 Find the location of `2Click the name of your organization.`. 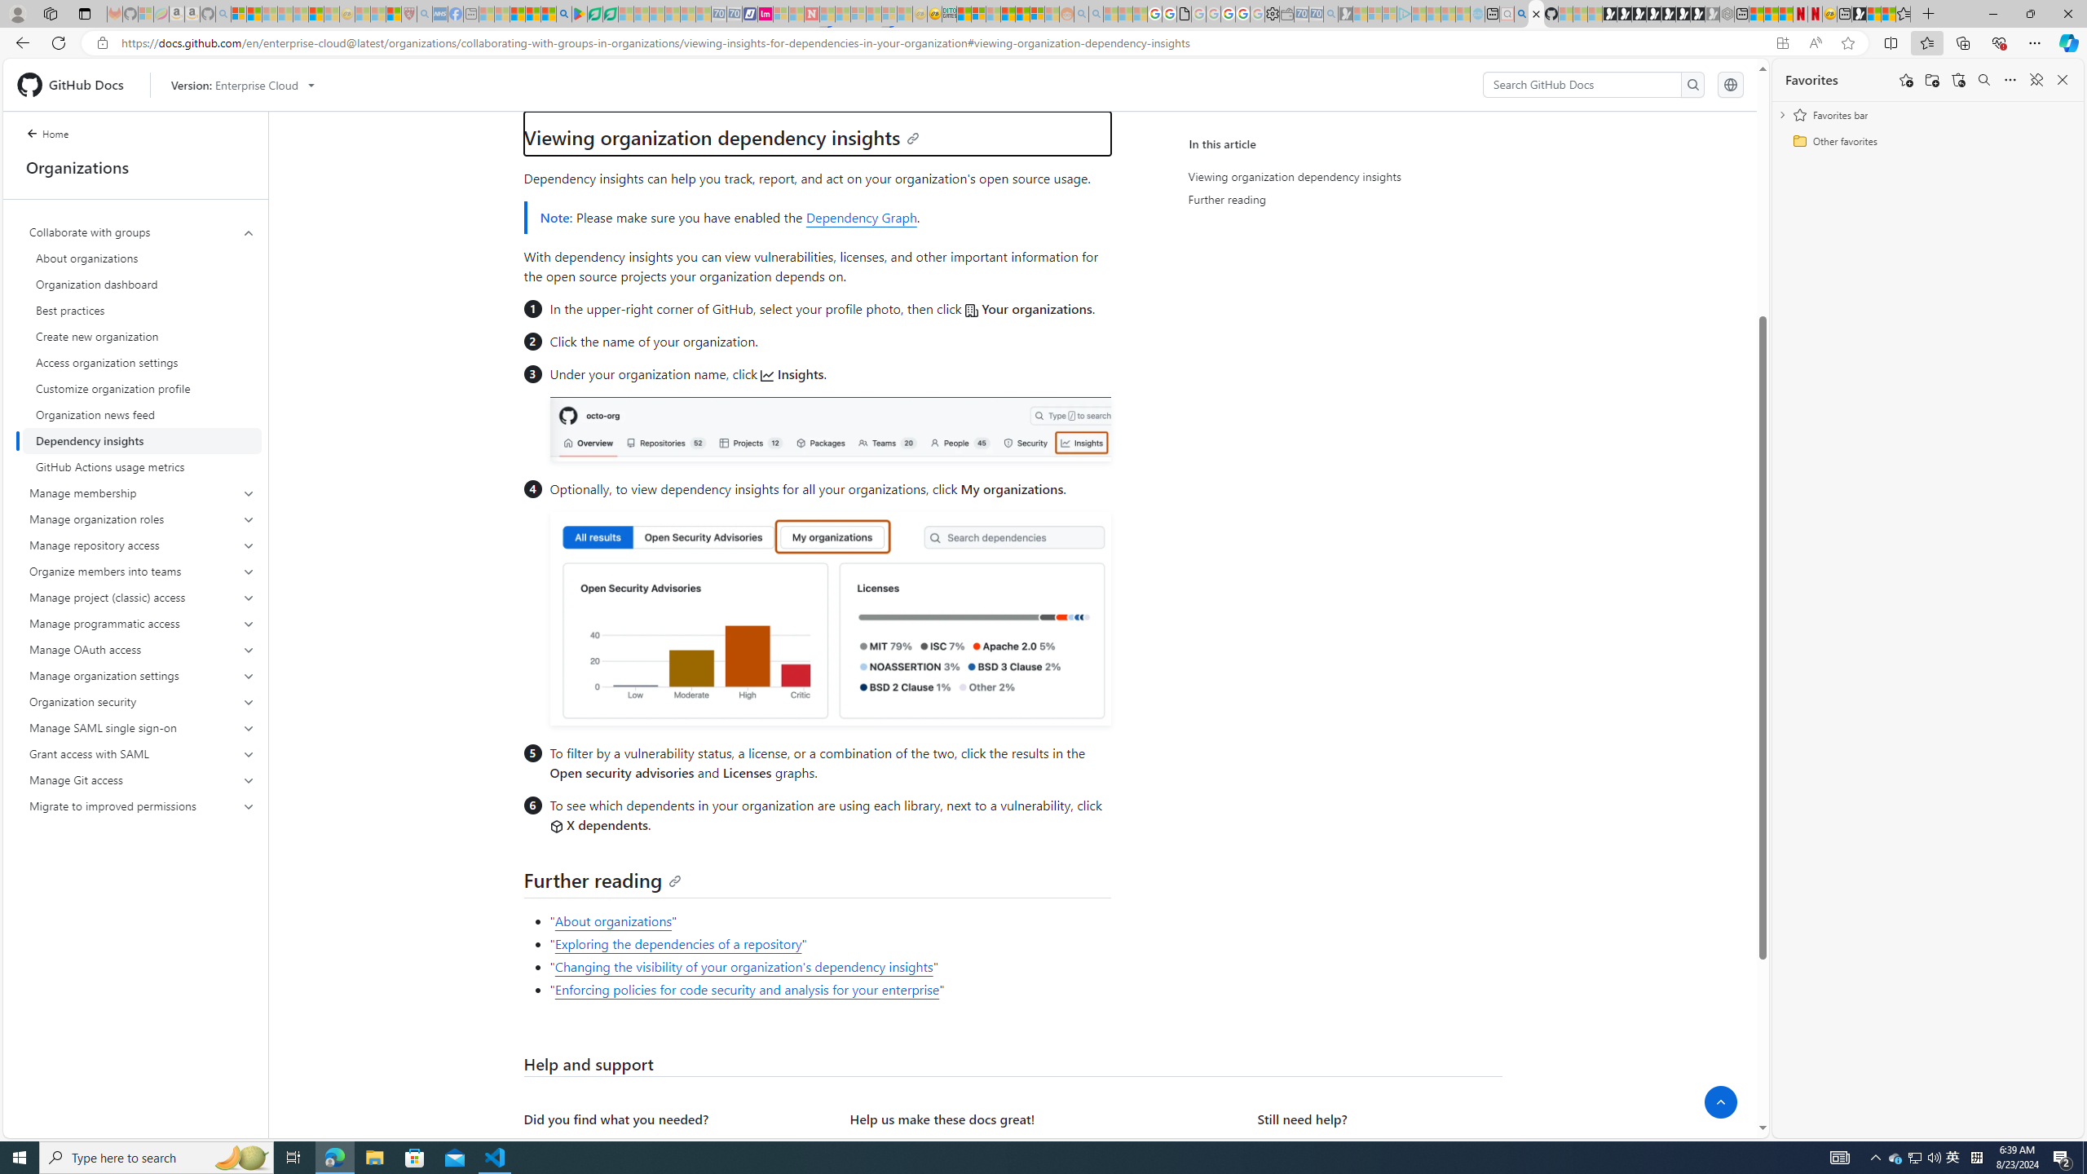

2Click the name of your organization. is located at coordinates (829, 342).